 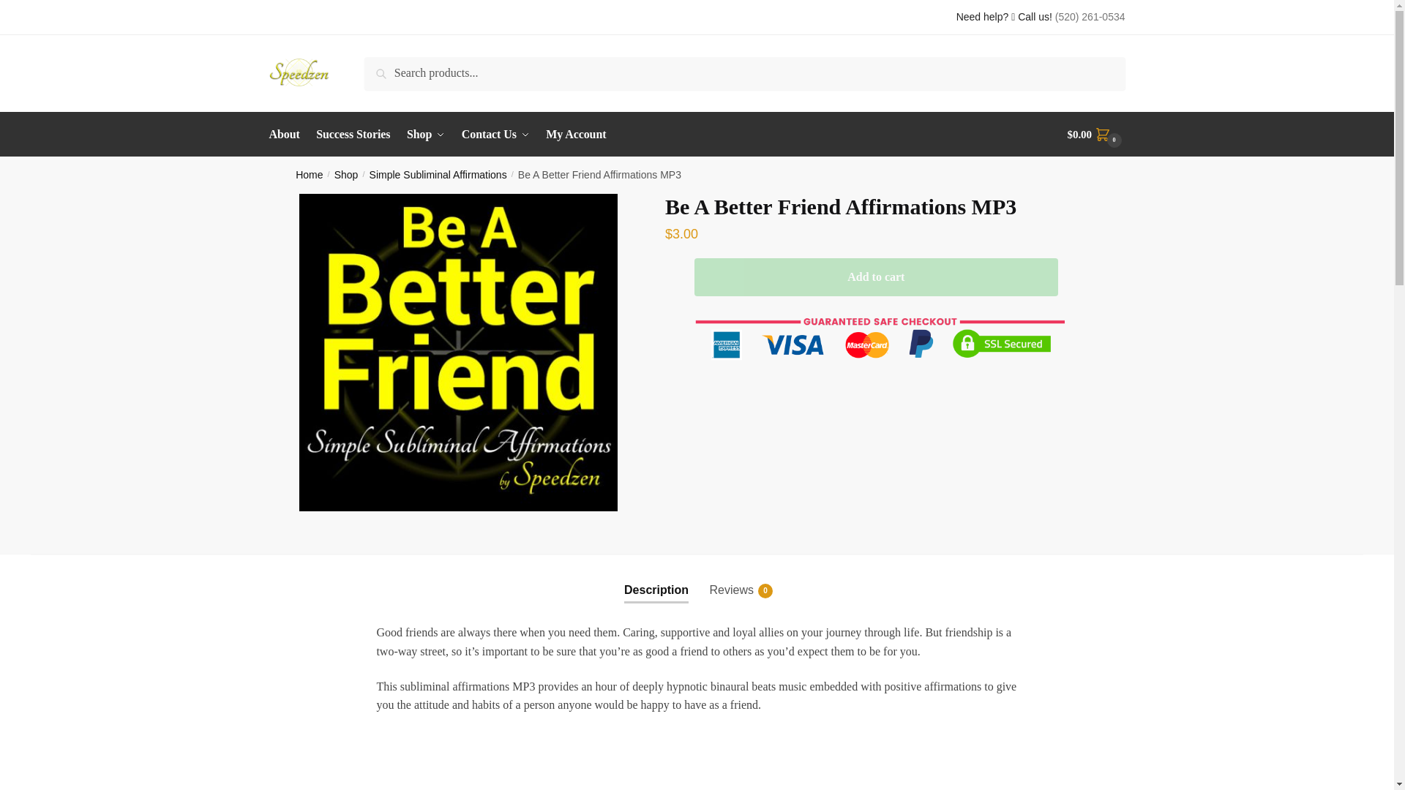 What do you see at coordinates (731, 578) in the screenshot?
I see `My Account` at bounding box center [731, 578].